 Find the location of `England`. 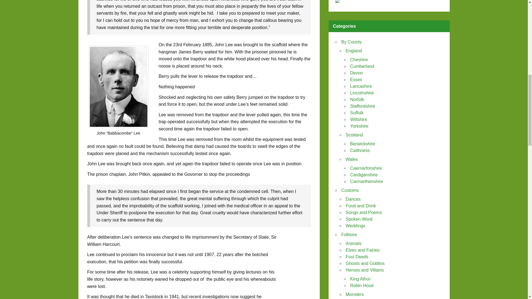

England is located at coordinates (354, 51).